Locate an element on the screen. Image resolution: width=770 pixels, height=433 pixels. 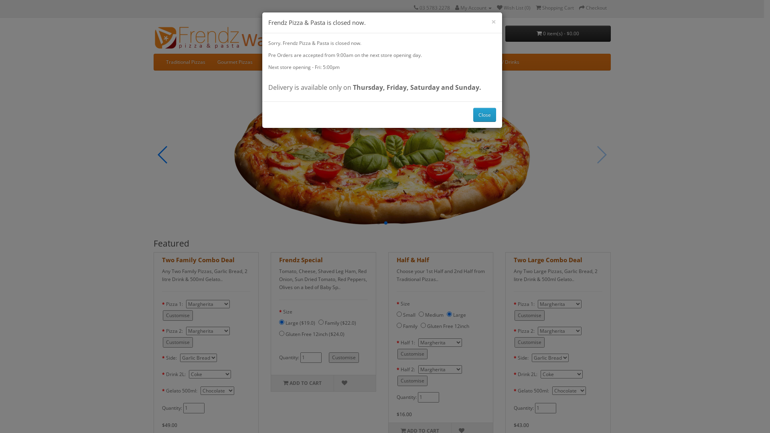
Customise is located at coordinates (412, 381).